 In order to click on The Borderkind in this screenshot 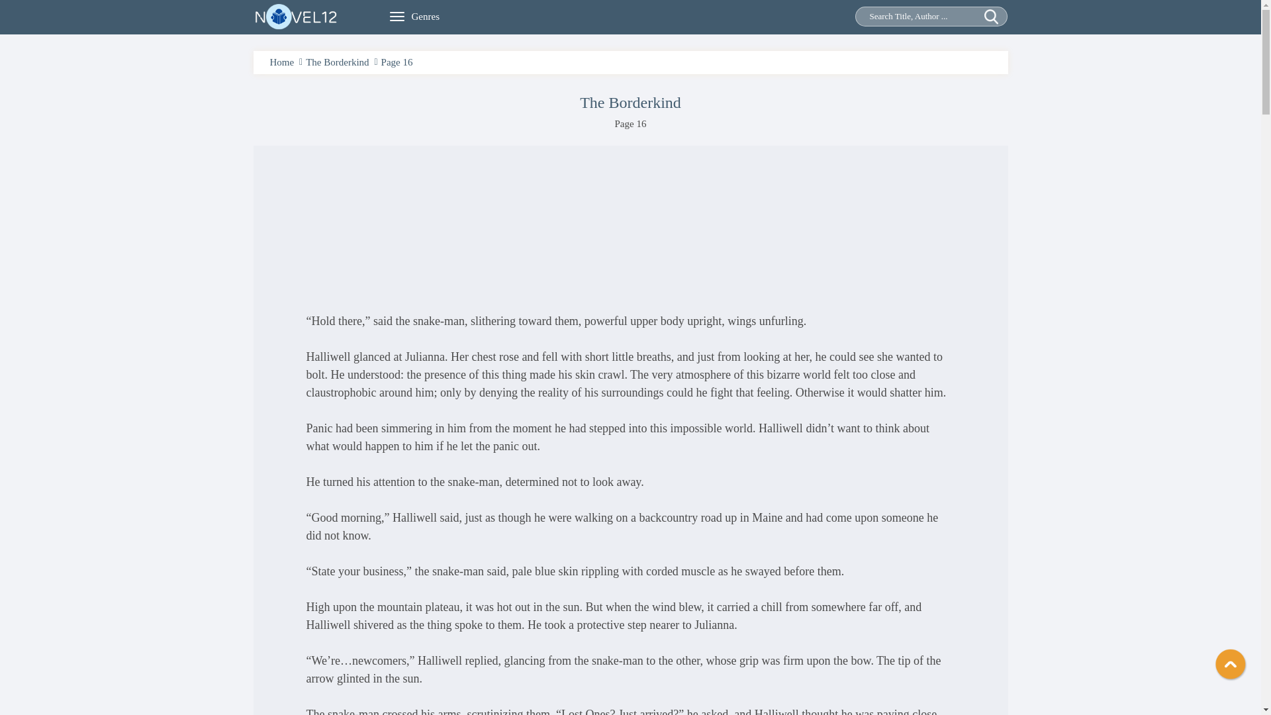, I will do `click(337, 62)`.